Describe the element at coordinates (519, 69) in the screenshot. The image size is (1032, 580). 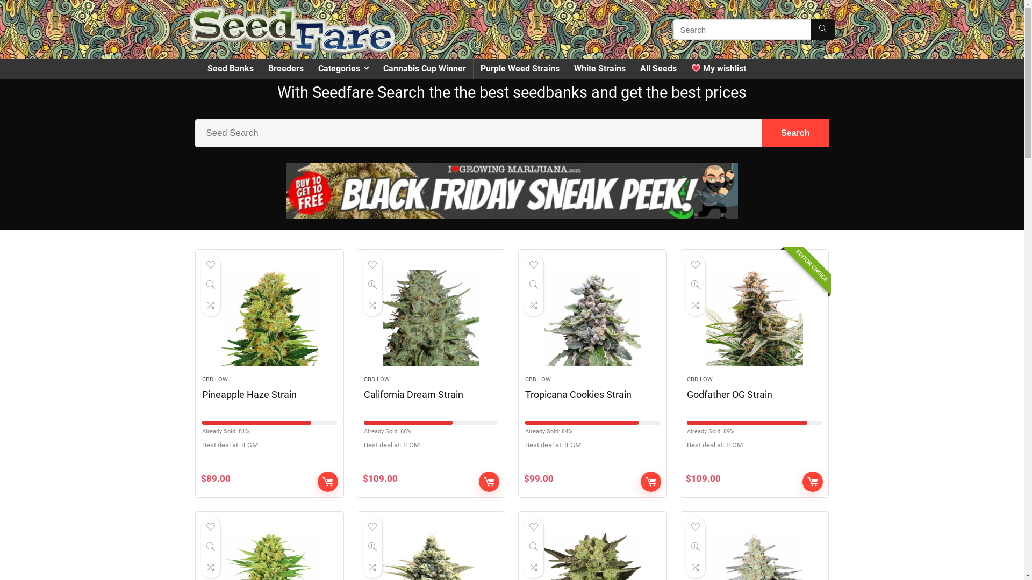
I see `Purple Weed Strains` at that location.